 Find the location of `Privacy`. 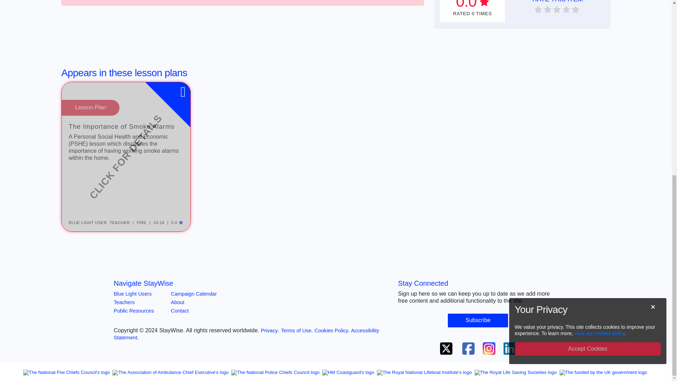

Privacy is located at coordinates (269, 319).